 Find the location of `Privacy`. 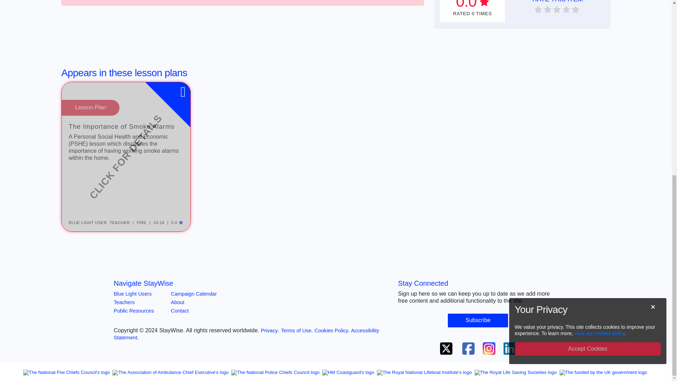

Privacy is located at coordinates (269, 319).